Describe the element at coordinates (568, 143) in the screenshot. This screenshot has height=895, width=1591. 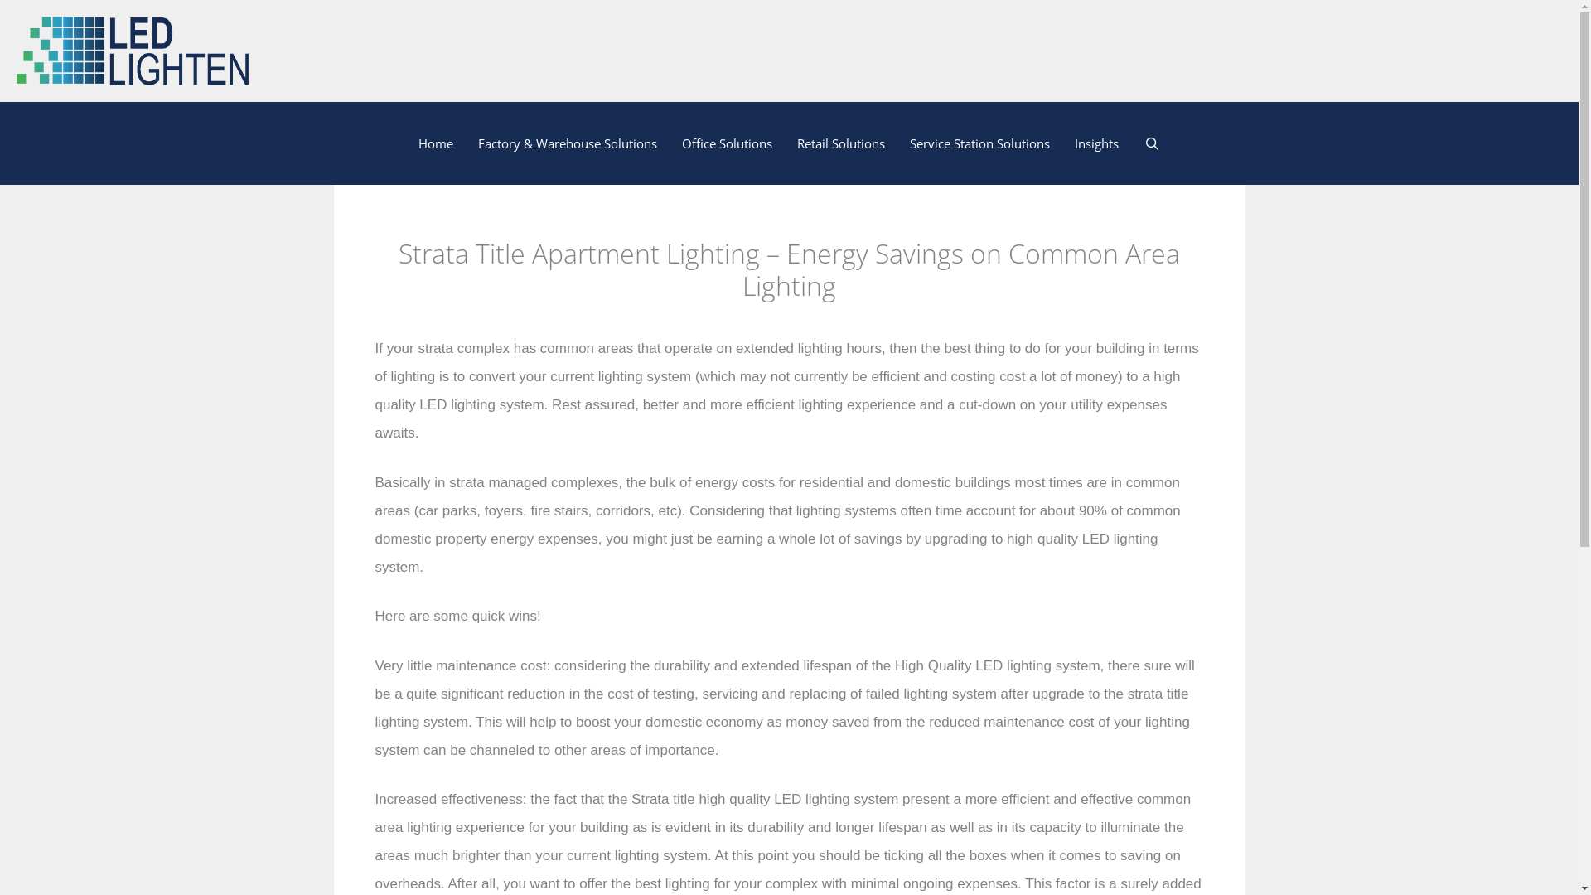
I see `Factory & Warehouse Solutions` at that location.